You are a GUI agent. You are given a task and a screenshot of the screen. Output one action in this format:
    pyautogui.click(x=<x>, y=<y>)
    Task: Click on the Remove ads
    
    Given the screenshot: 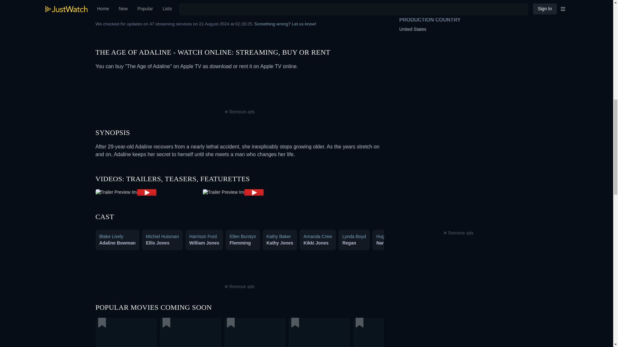 What is the action you would take?
    pyautogui.click(x=458, y=233)
    